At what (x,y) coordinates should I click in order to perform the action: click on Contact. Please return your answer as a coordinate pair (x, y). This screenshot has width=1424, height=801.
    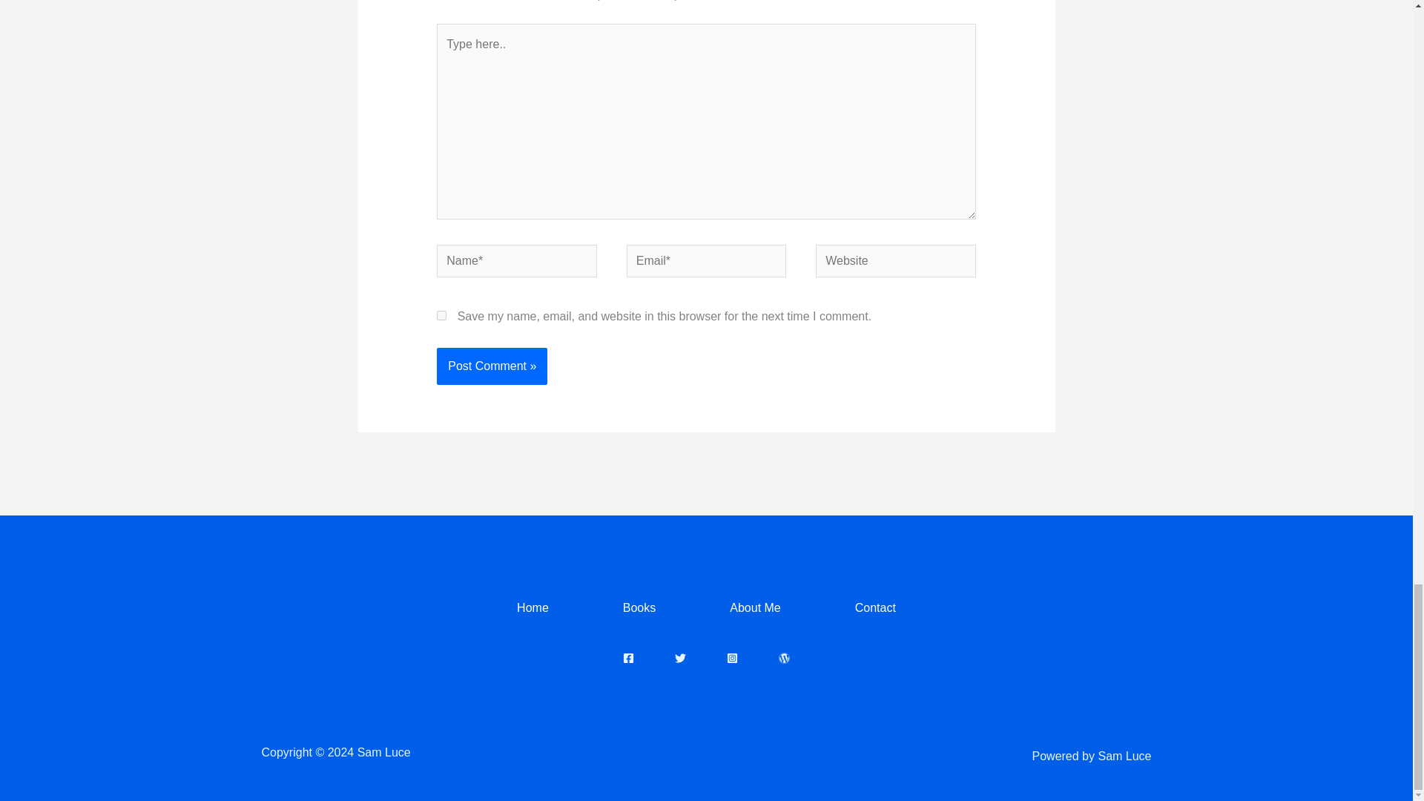
    Looking at the image, I should click on (875, 608).